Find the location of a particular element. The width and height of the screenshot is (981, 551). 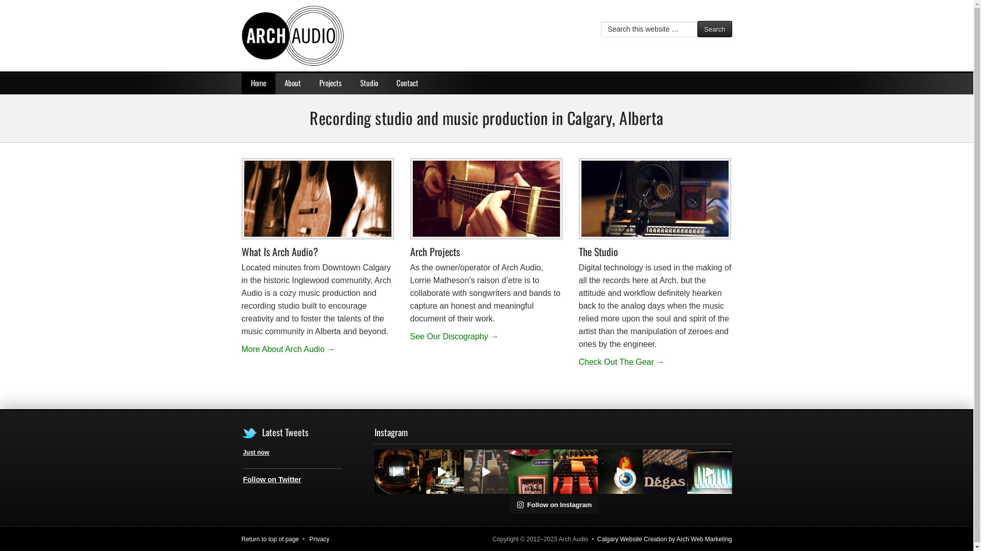

Arch Audio is located at coordinates (343, 36).